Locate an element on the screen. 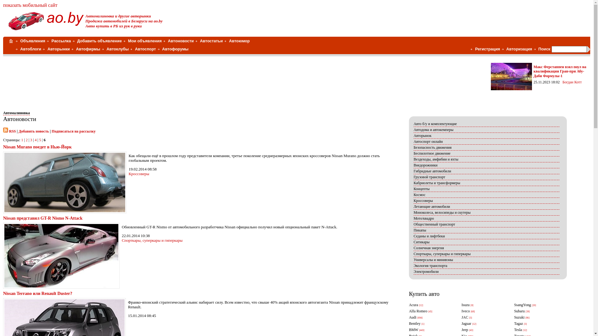 The width and height of the screenshot is (598, 336). Audi [694] is located at coordinates (432, 318).